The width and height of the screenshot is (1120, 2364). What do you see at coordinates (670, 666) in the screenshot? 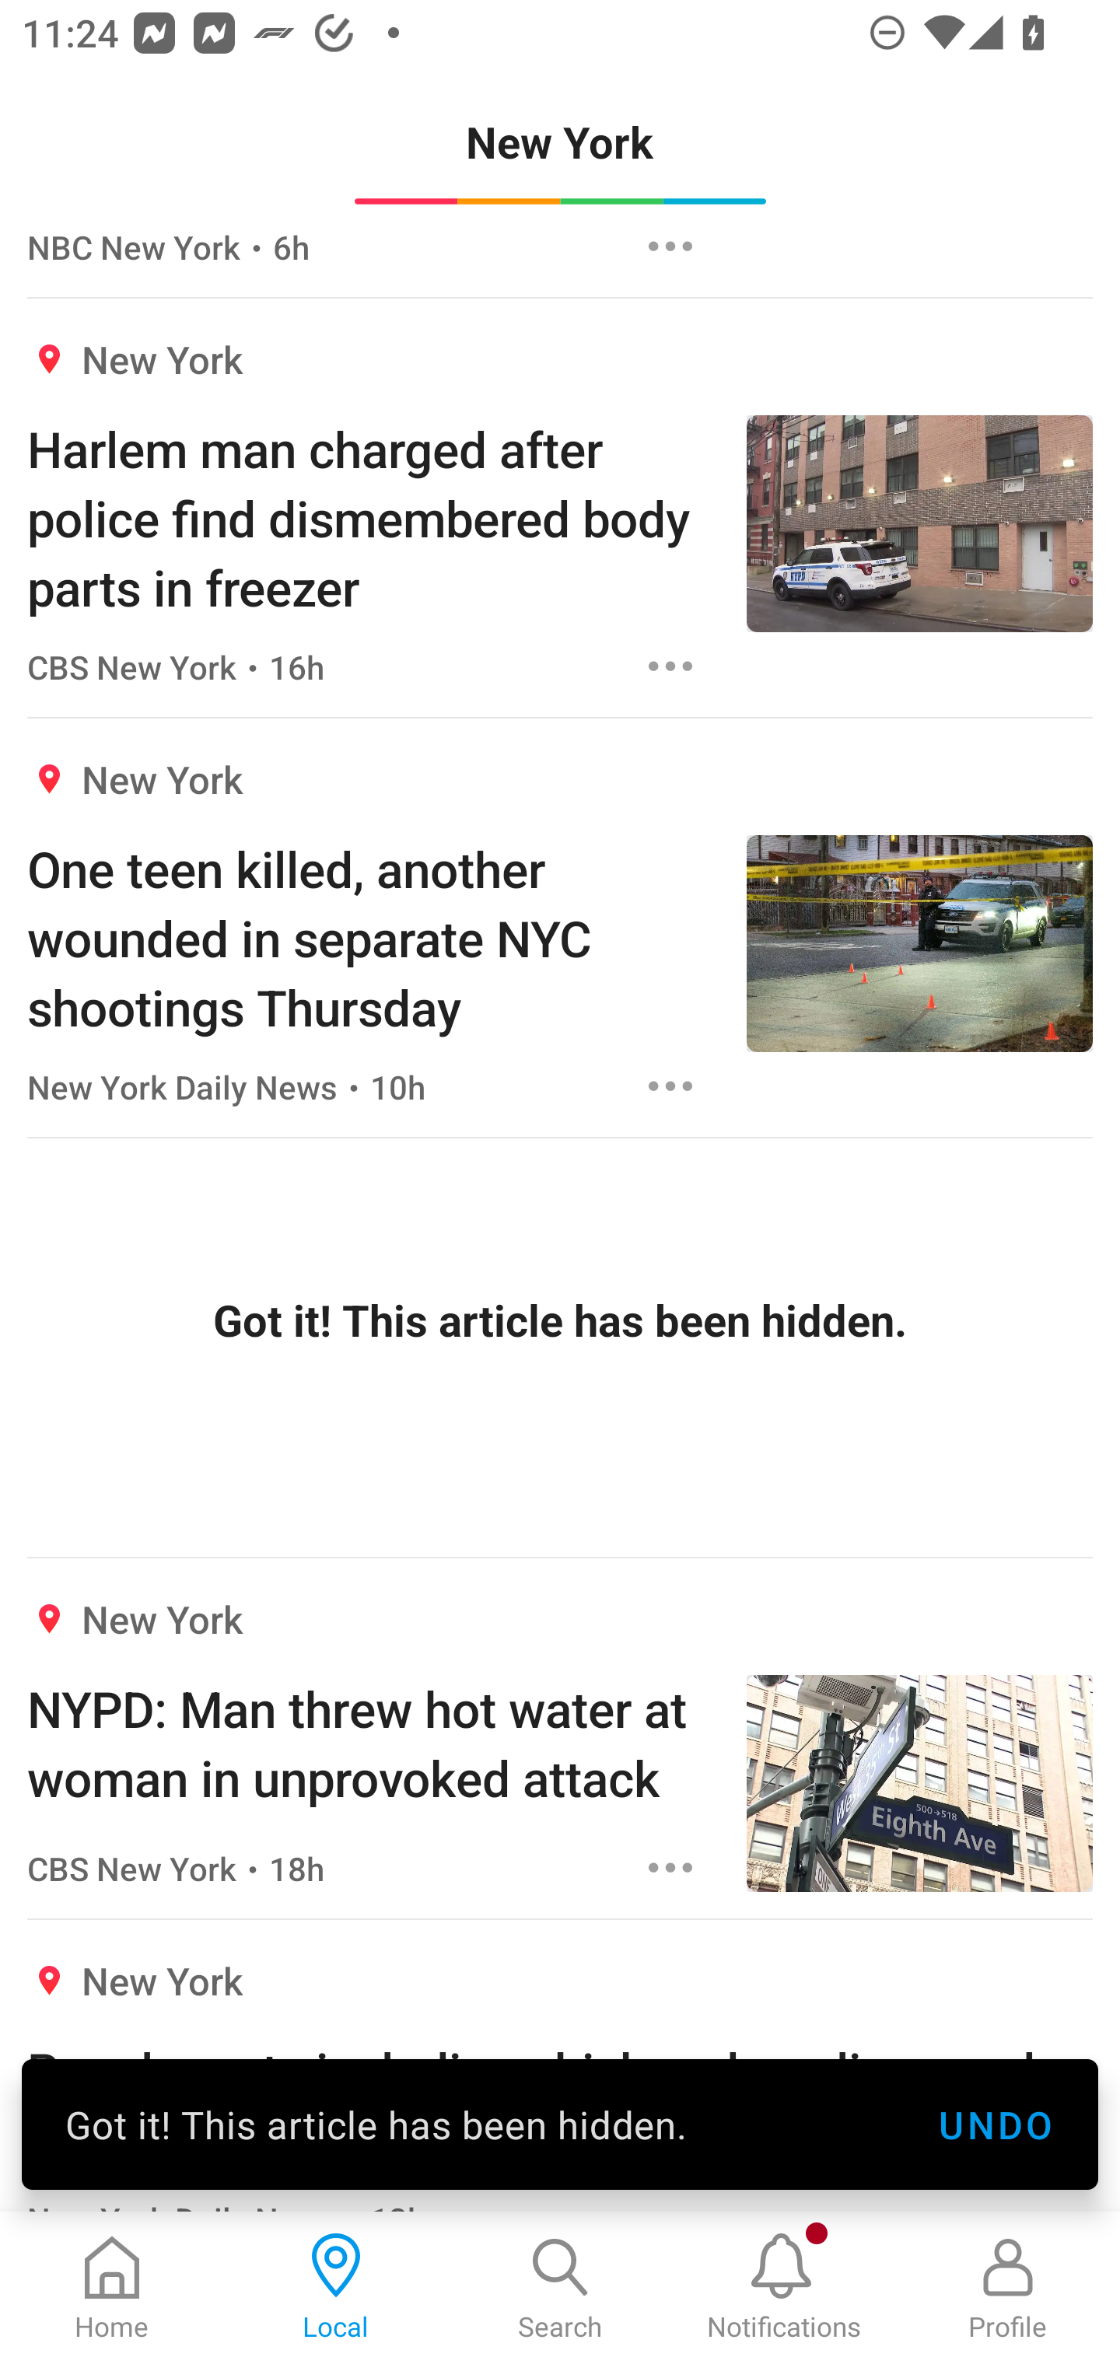
I see `Options` at bounding box center [670, 666].